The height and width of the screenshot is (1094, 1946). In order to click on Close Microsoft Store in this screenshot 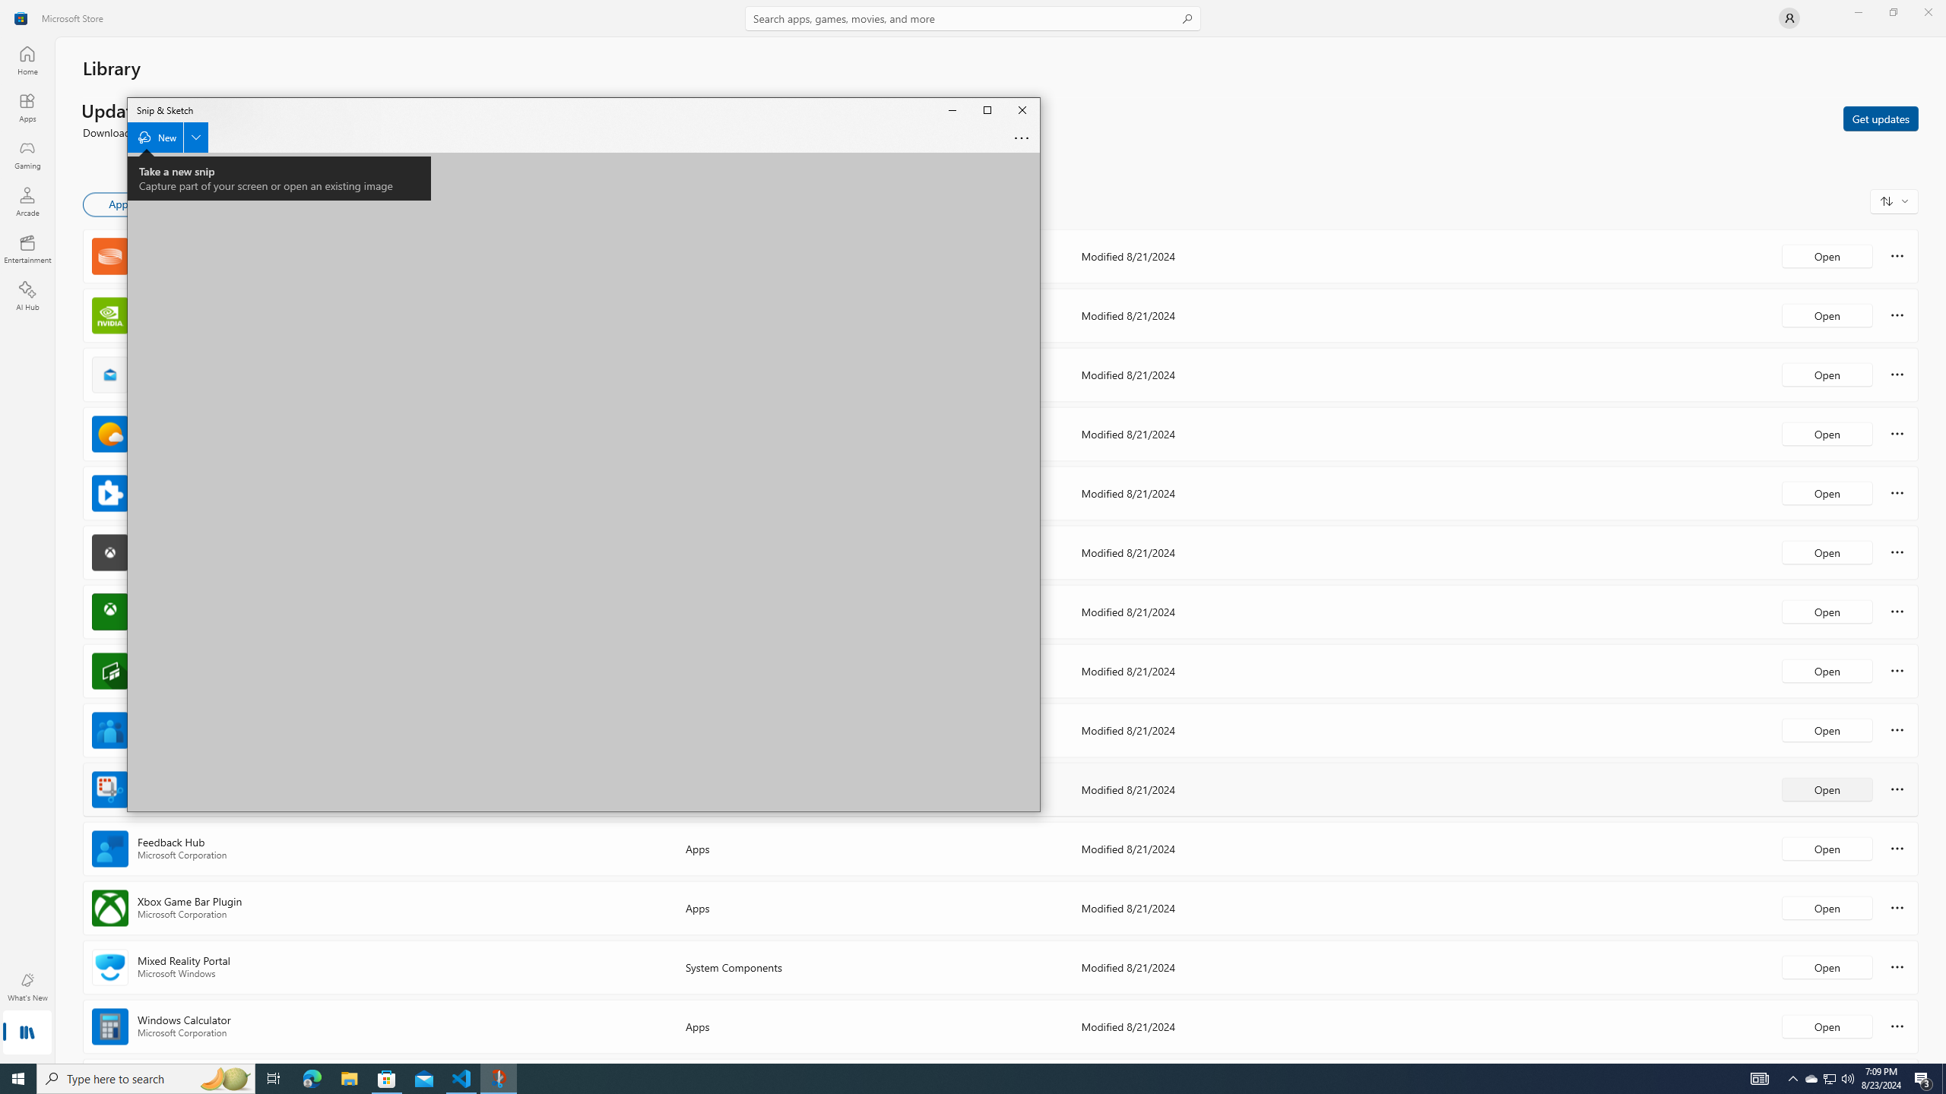, I will do `click(1928, 12)`.